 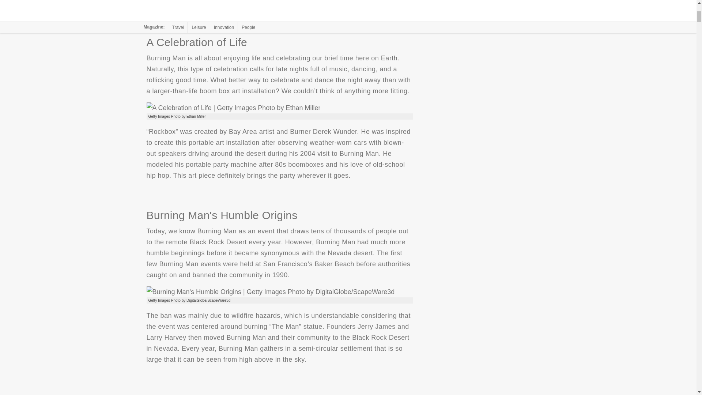 I want to click on A Celebration of Life, so click(x=233, y=108).